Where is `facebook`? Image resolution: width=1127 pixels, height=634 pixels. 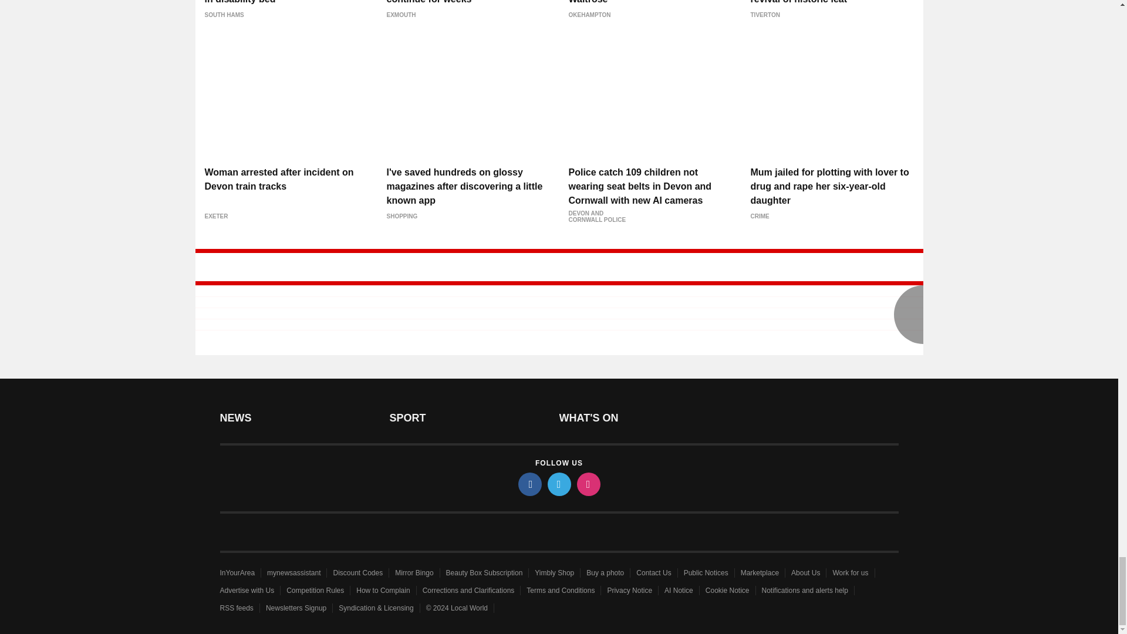 facebook is located at coordinates (529, 484).